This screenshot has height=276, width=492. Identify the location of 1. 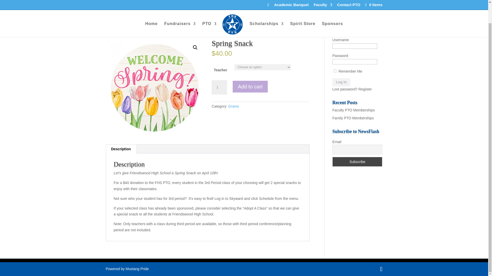
(219, 87).